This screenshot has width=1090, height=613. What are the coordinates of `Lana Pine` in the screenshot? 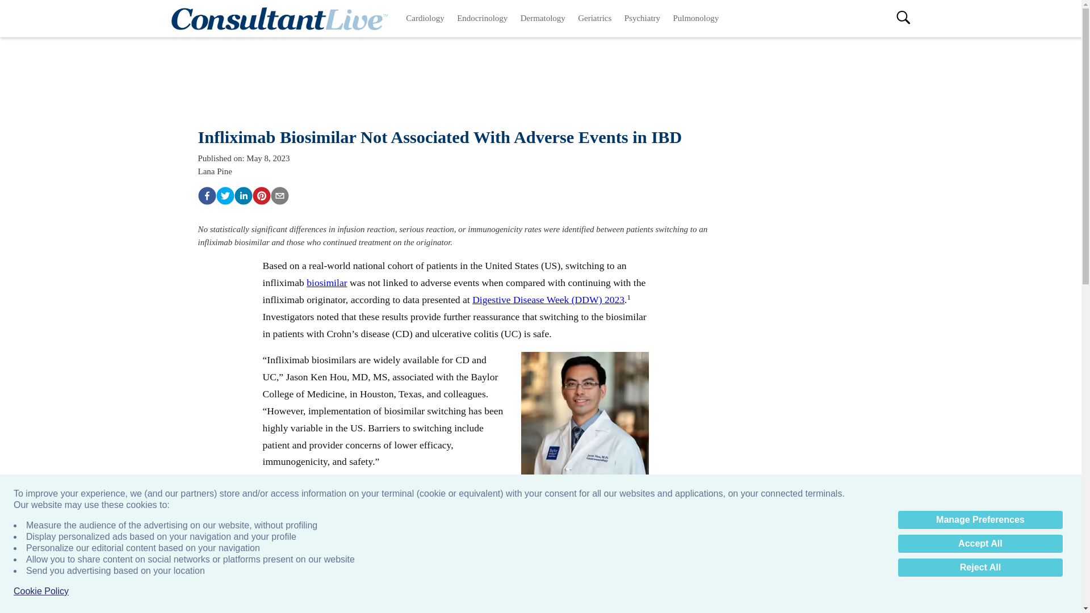 It's located at (214, 171).